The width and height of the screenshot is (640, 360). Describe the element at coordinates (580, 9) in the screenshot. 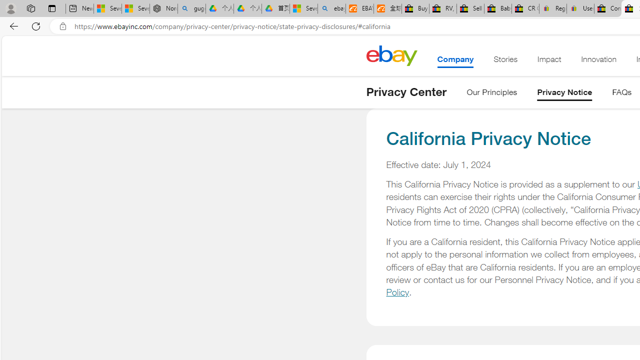

I see `User Privacy Notice | eBay` at that location.